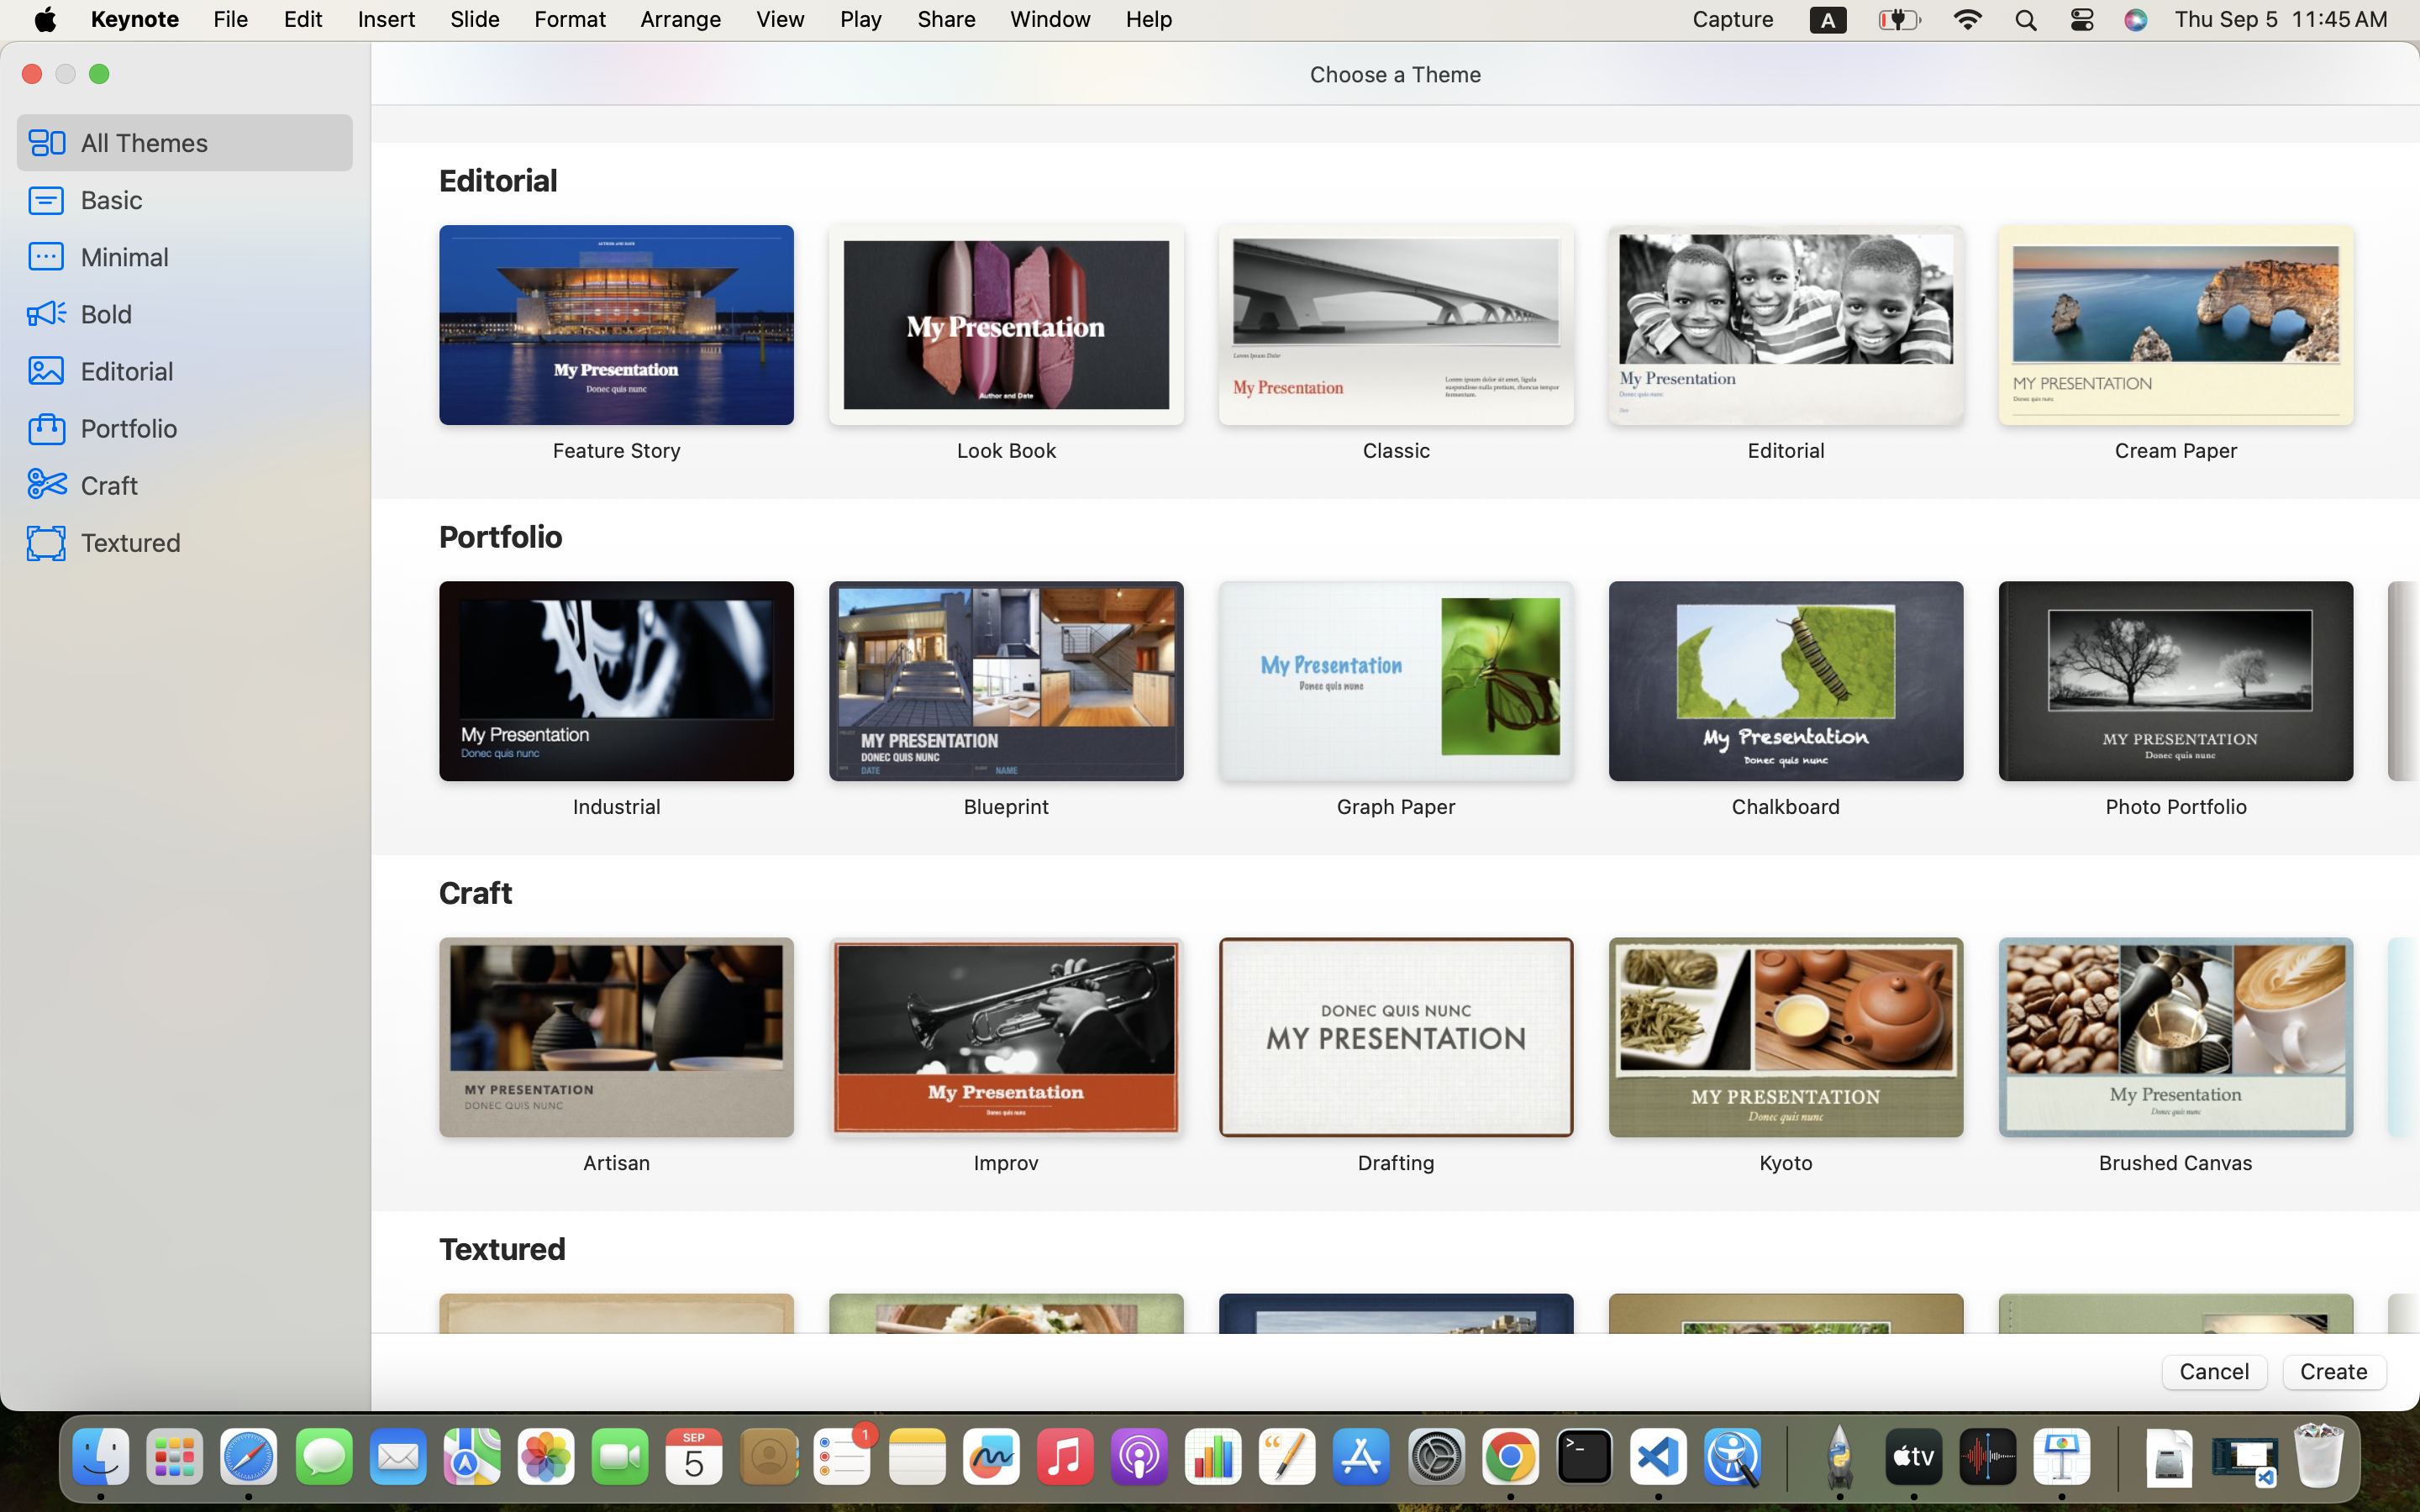 This screenshot has height=1512, width=2420. I want to click on Basic, so click(210, 199).